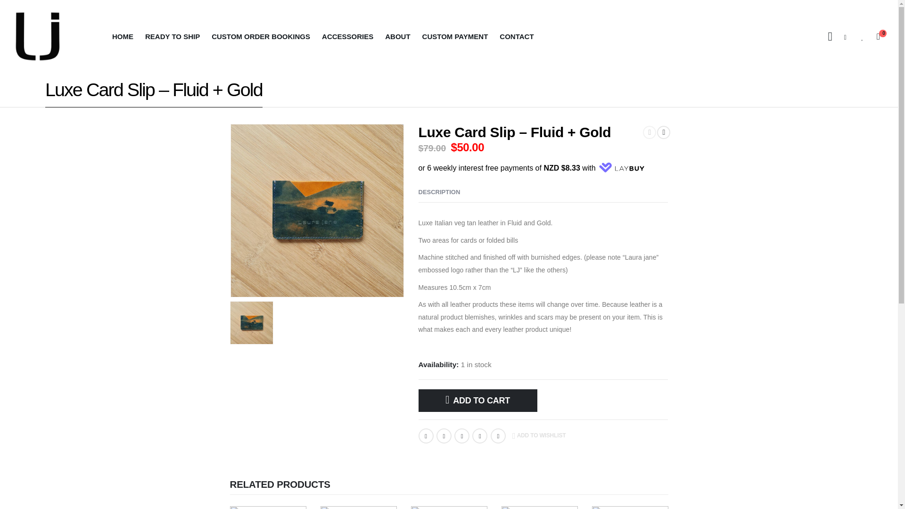 The image size is (905, 509). Describe the element at coordinates (498, 435) in the screenshot. I see `Email` at that location.